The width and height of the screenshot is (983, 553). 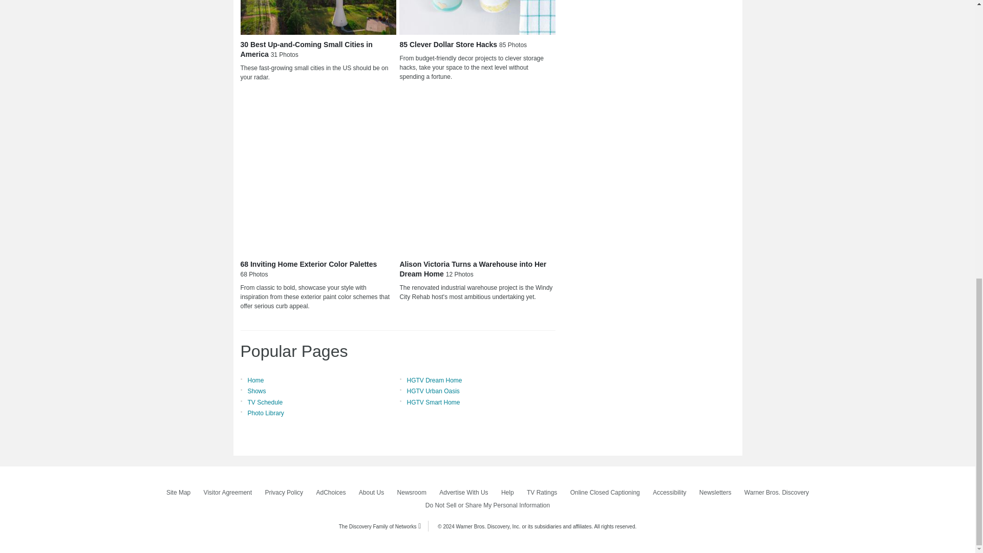 I want to click on 30 Best Up-and-Coming Small Cities in America, so click(x=318, y=17).